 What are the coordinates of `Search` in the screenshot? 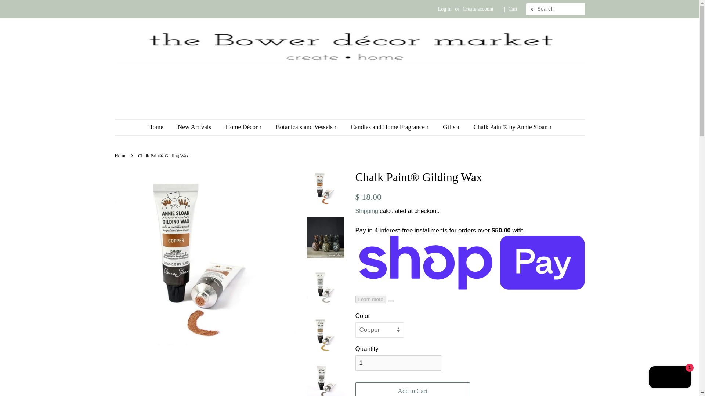 It's located at (532, 9).